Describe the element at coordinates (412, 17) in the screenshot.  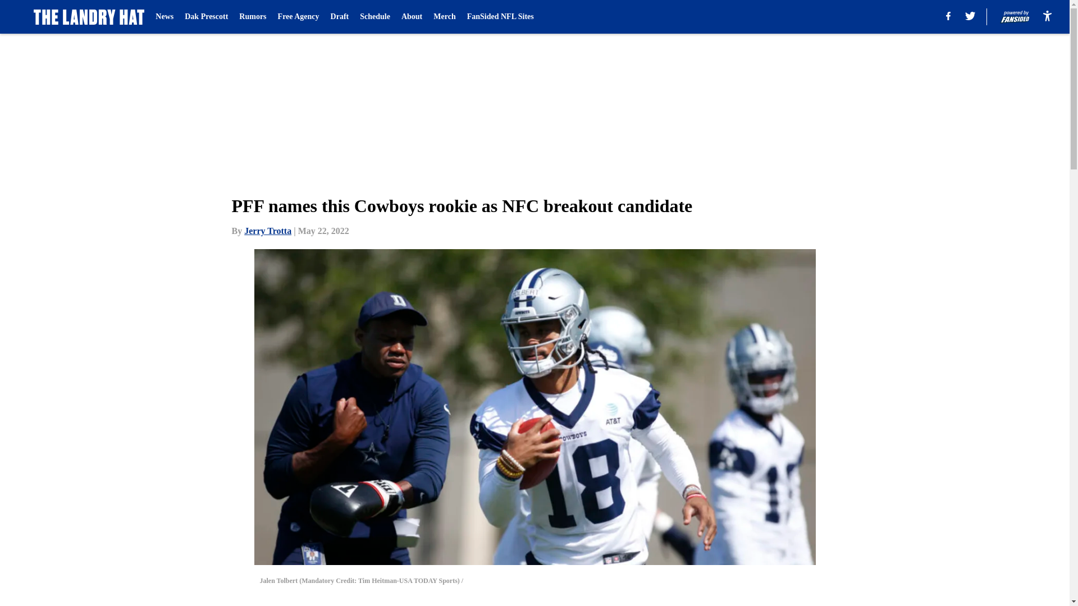
I see `About` at that location.